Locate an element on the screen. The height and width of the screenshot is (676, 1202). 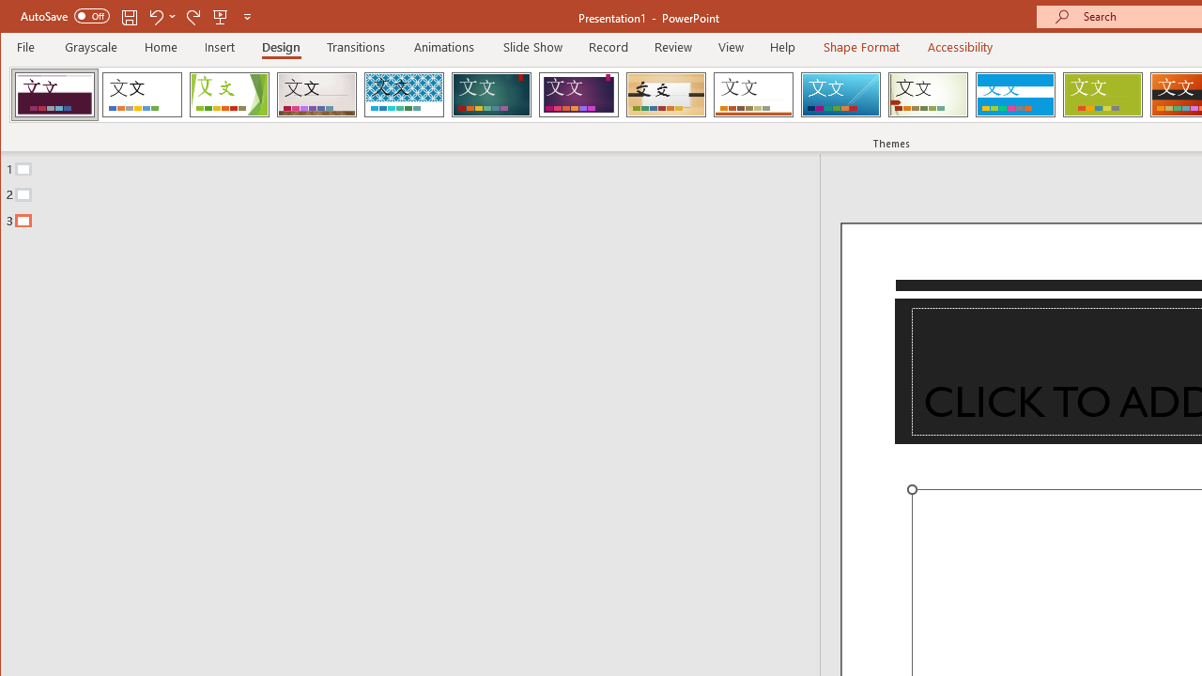
Organic is located at coordinates (667, 94).